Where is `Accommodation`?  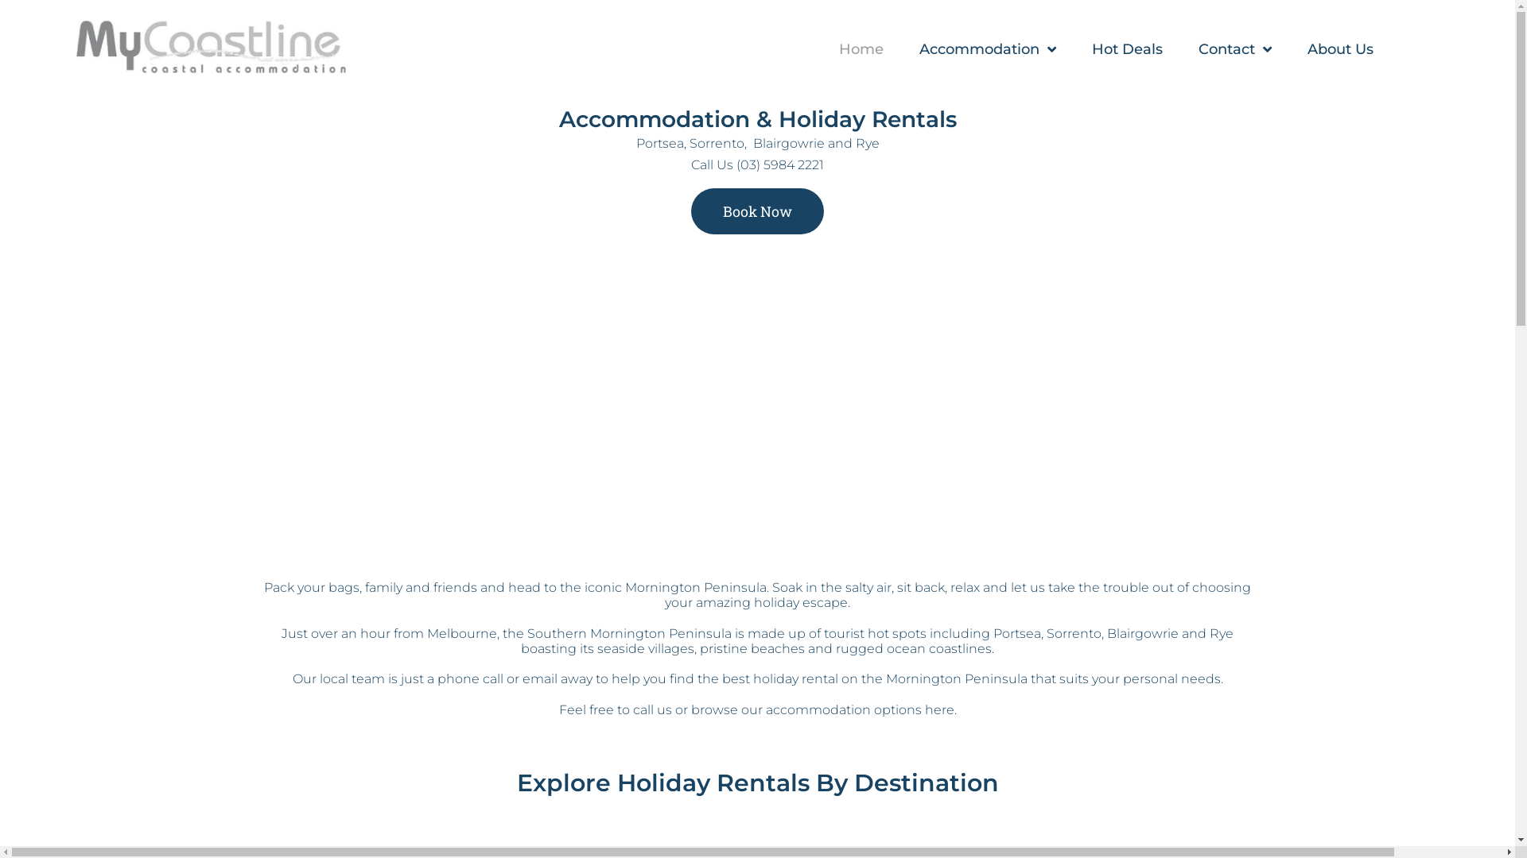
Accommodation is located at coordinates (988, 49).